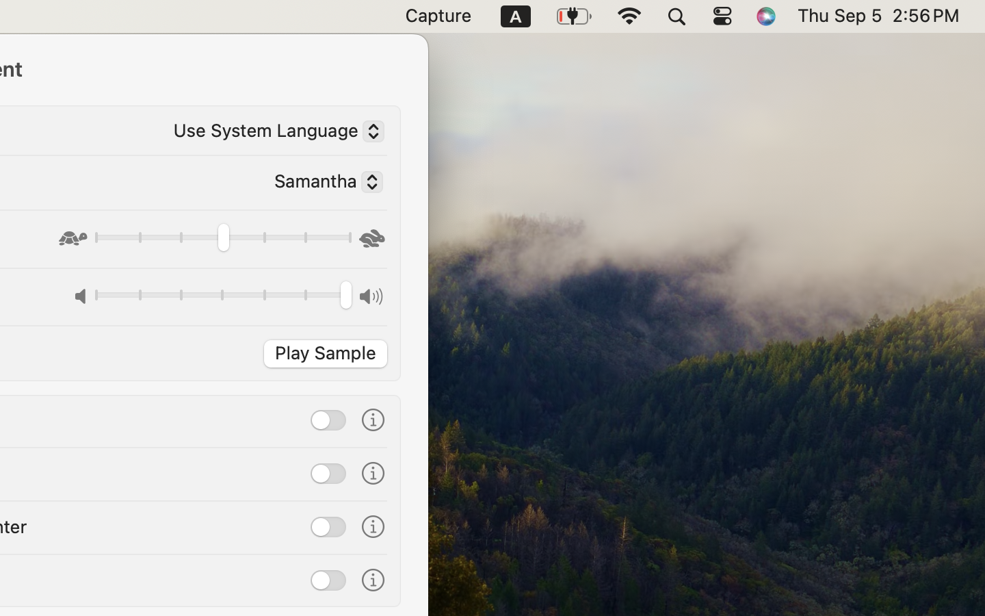  Describe the element at coordinates (323, 184) in the screenshot. I see `Samantha` at that location.